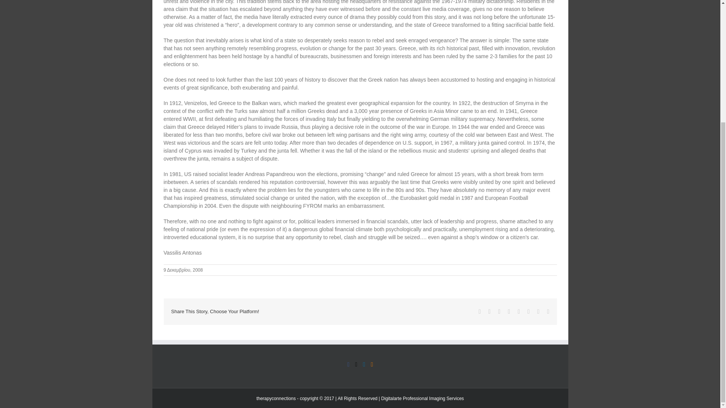 Image resolution: width=726 pixels, height=408 pixels. What do you see at coordinates (538, 311) in the screenshot?
I see `Vk` at bounding box center [538, 311].